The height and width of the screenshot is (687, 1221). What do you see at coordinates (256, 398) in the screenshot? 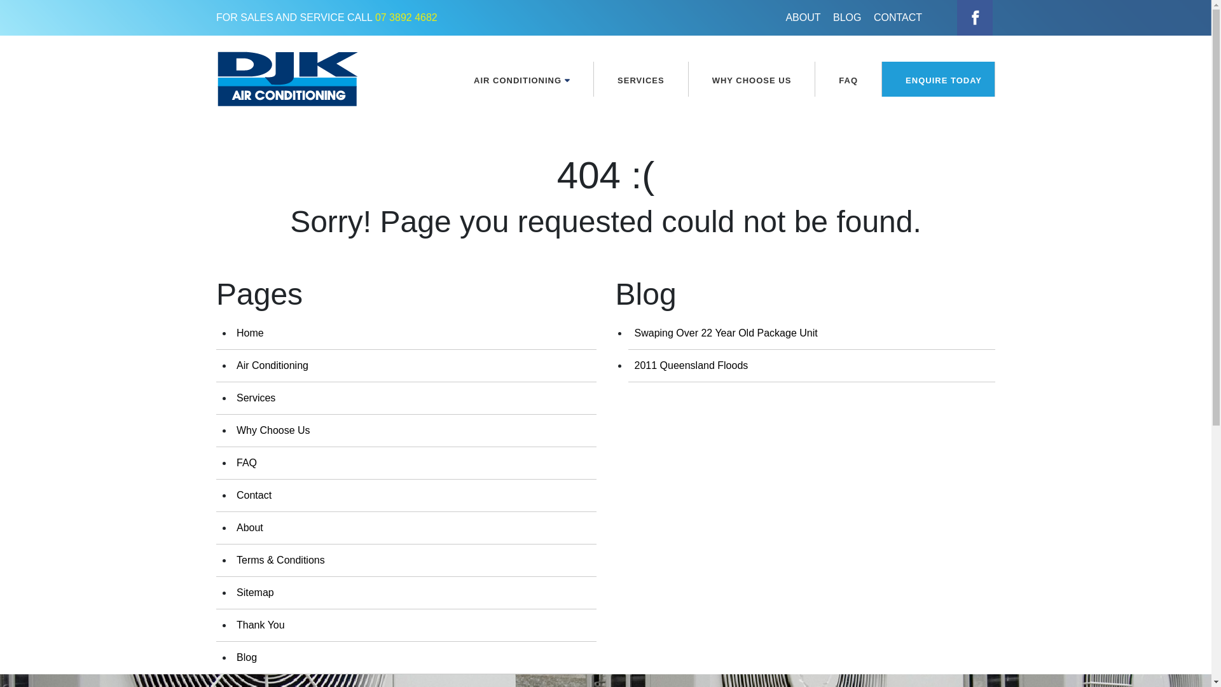
I see `Services` at bounding box center [256, 398].